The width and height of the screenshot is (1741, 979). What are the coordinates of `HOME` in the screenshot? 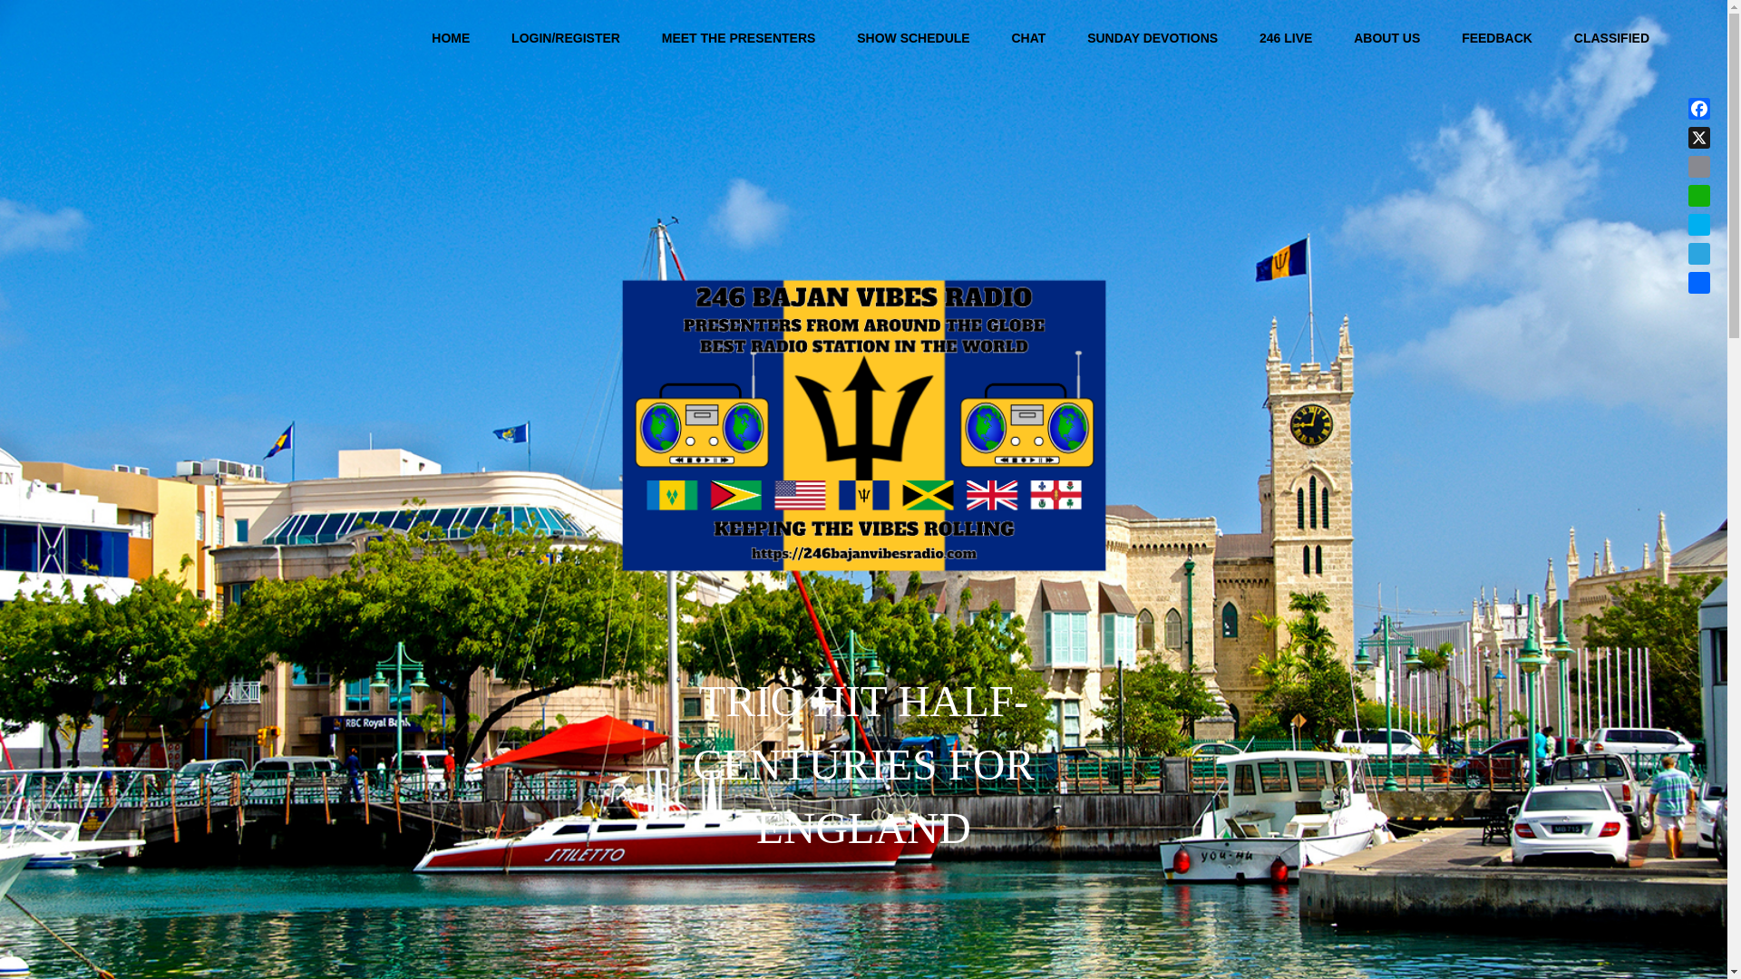 It's located at (450, 38).